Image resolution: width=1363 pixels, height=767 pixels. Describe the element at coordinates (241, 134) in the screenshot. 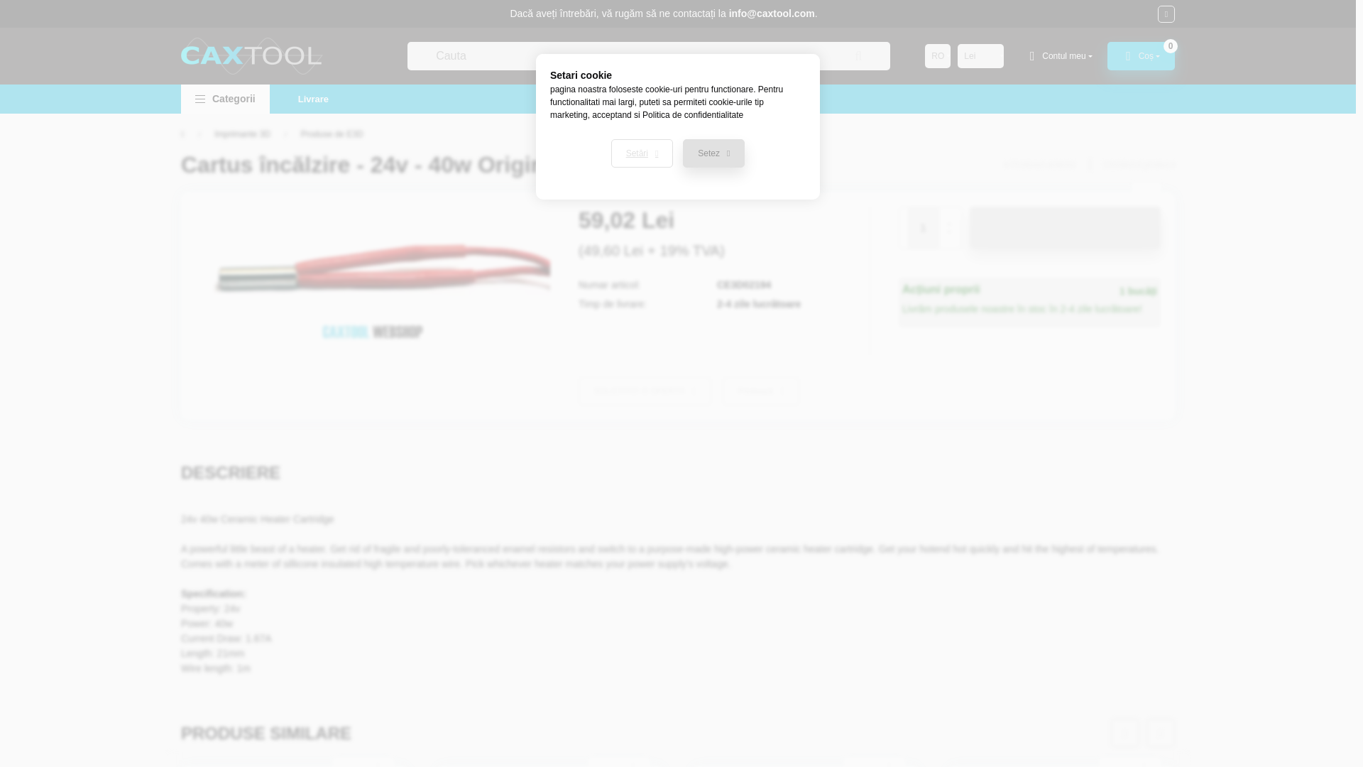

I see `Imprimante 3D` at that location.